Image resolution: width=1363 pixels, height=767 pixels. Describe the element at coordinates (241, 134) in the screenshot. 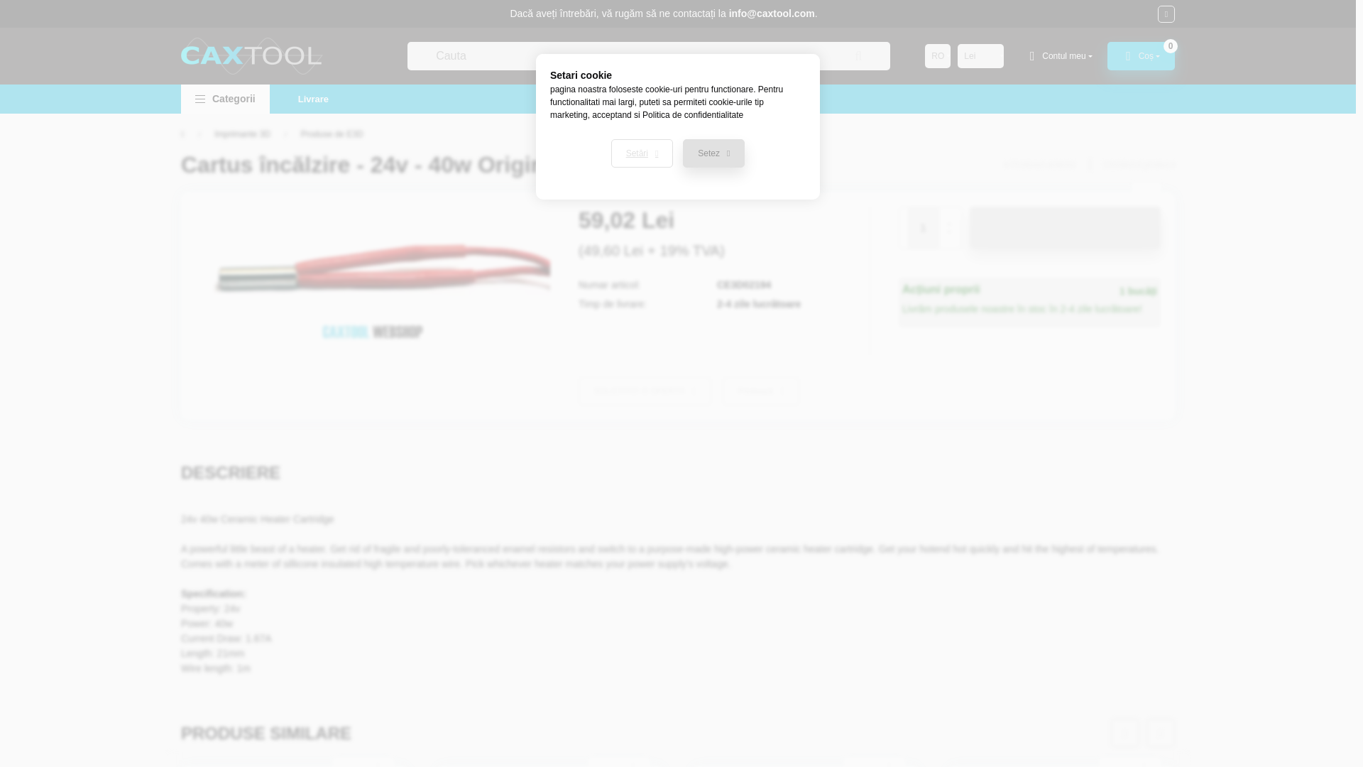

I see `Imprimante 3D` at that location.